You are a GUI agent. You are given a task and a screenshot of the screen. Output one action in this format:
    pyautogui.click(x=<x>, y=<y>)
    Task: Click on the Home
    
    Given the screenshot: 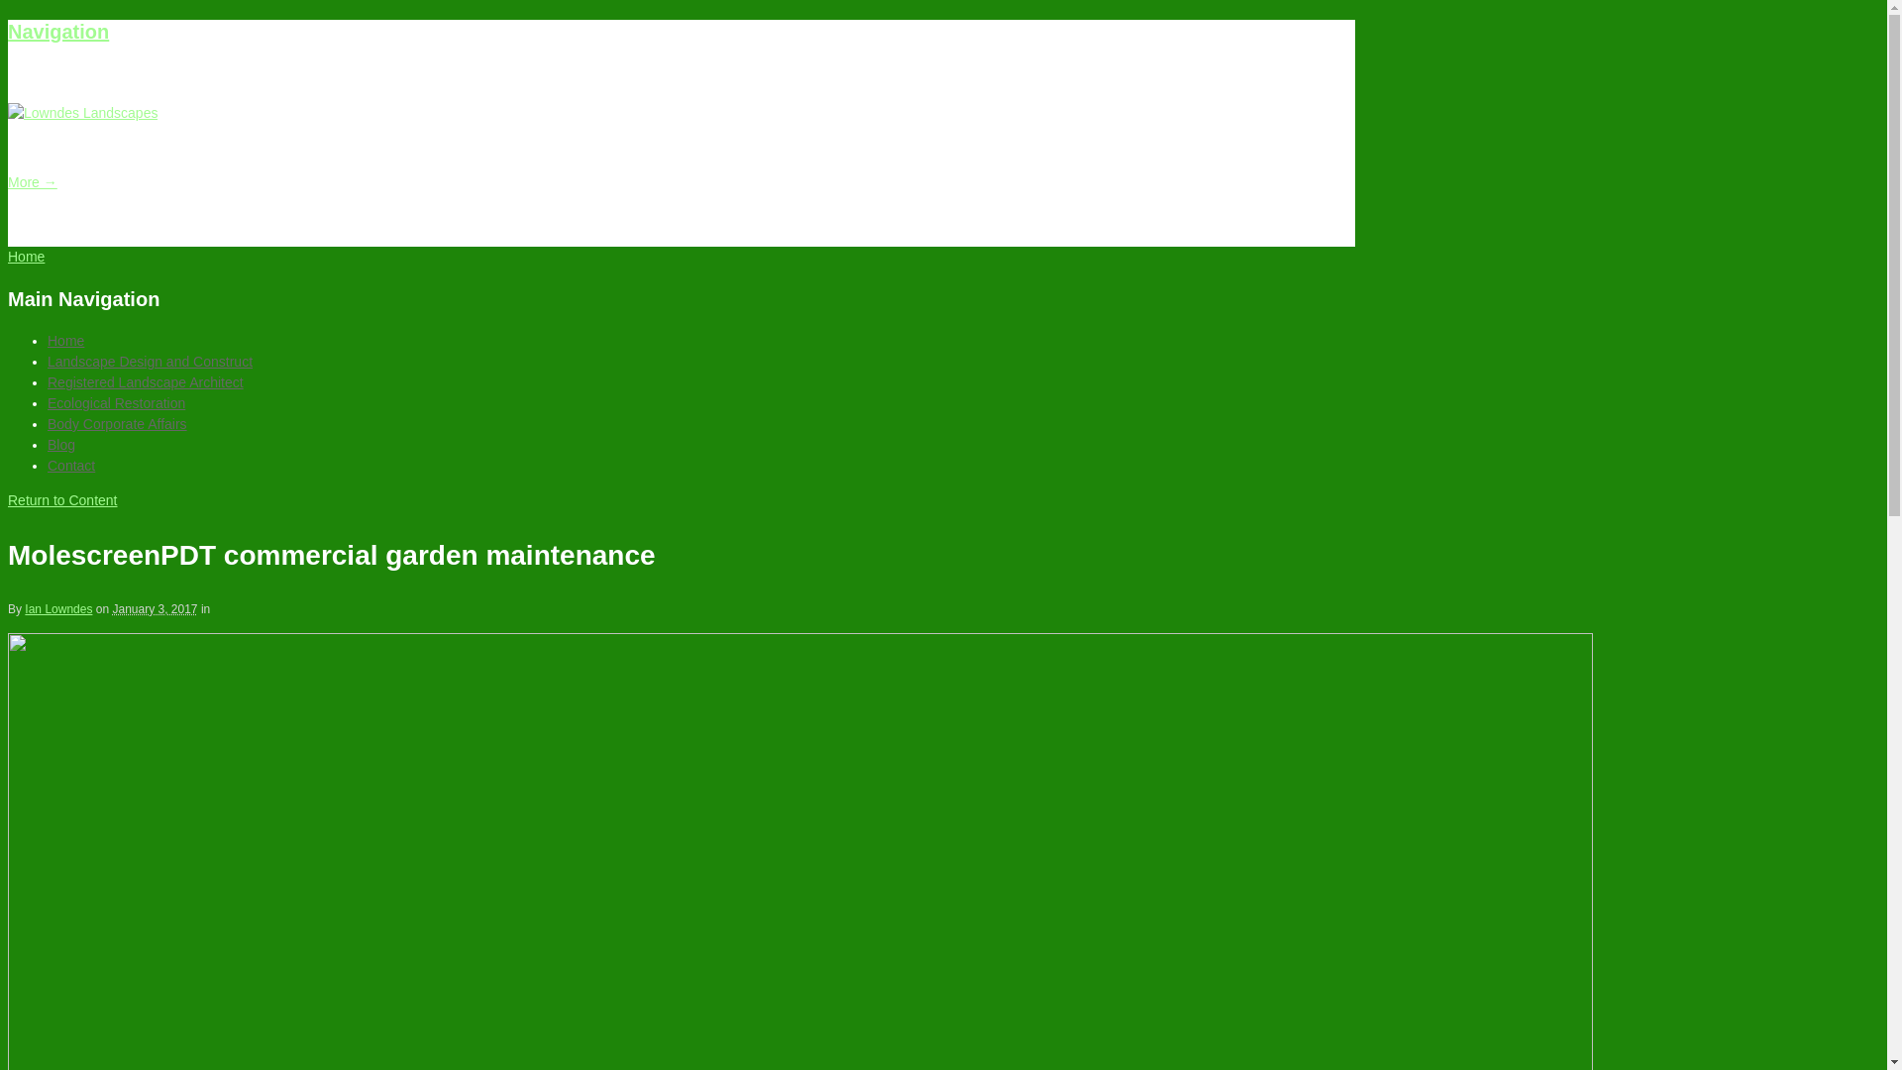 What is the action you would take?
    pyautogui.click(x=65, y=341)
    